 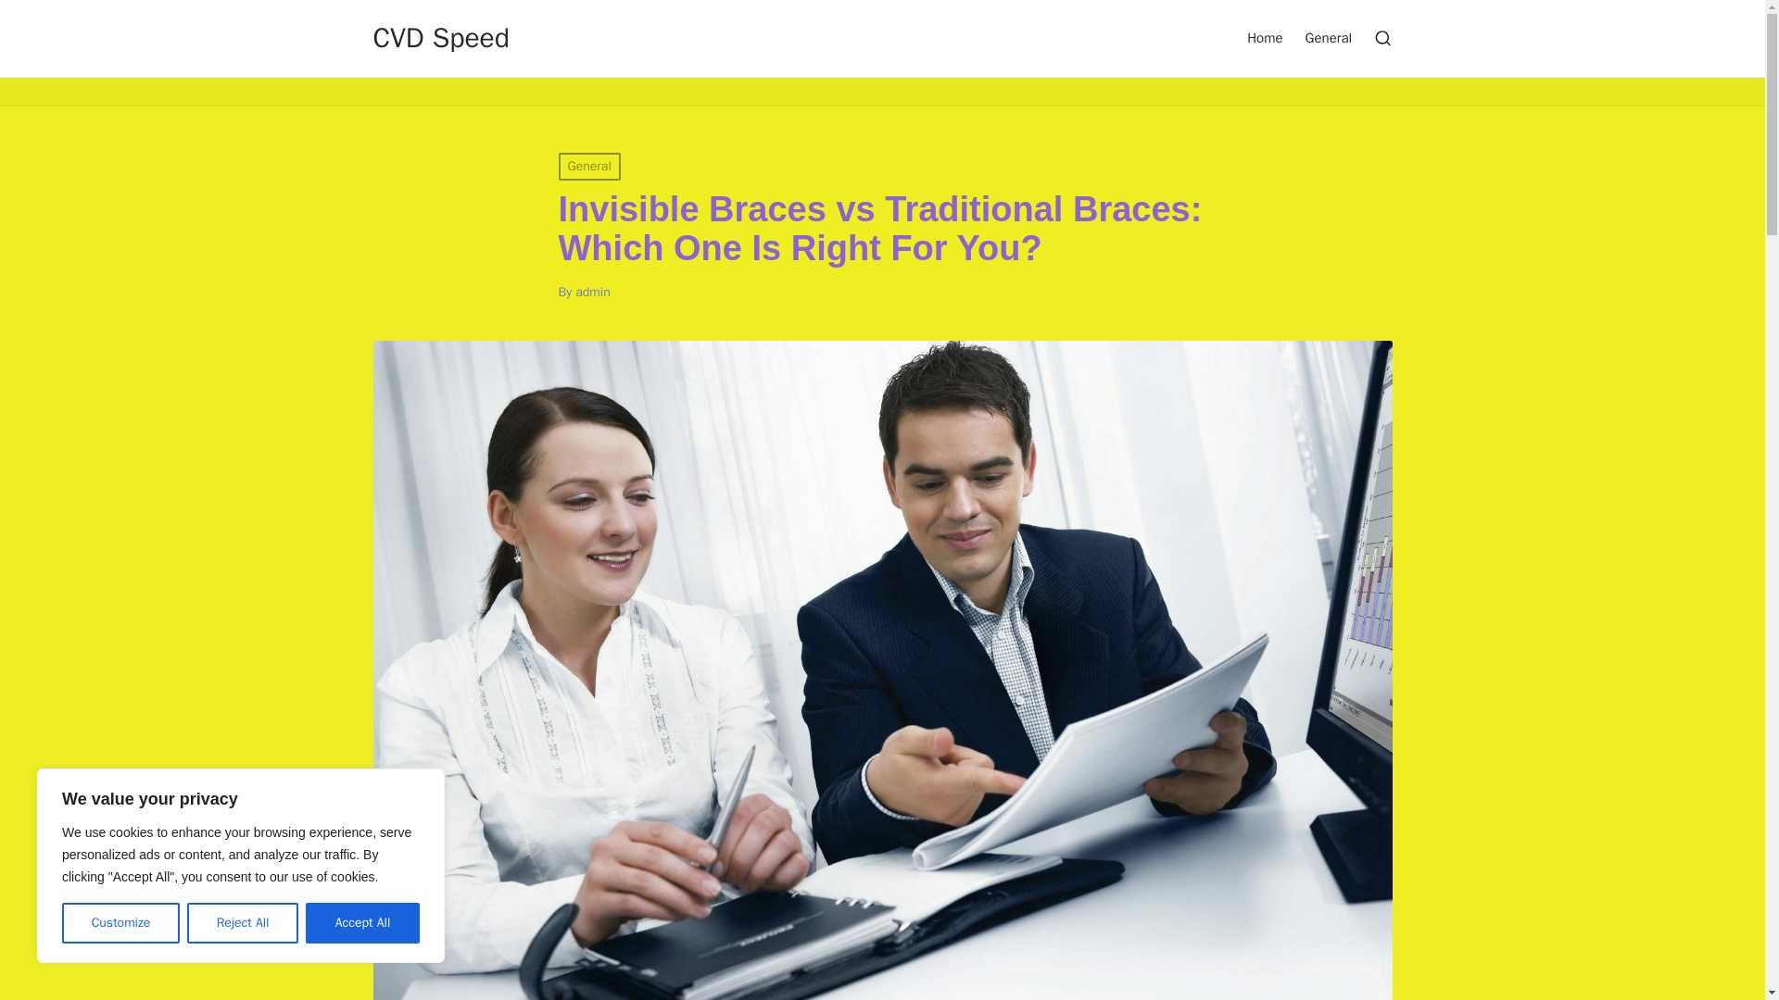 What do you see at coordinates (1264, 37) in the screenshot?
I see `Home` at bounding box center [1264, 37].